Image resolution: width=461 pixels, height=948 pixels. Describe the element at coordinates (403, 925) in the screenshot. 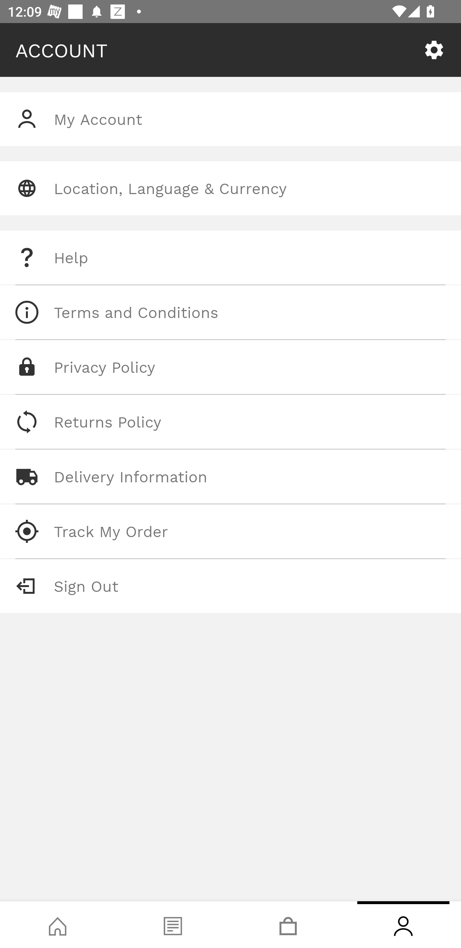

I see `Account, tab, 4 of 4` at that location.